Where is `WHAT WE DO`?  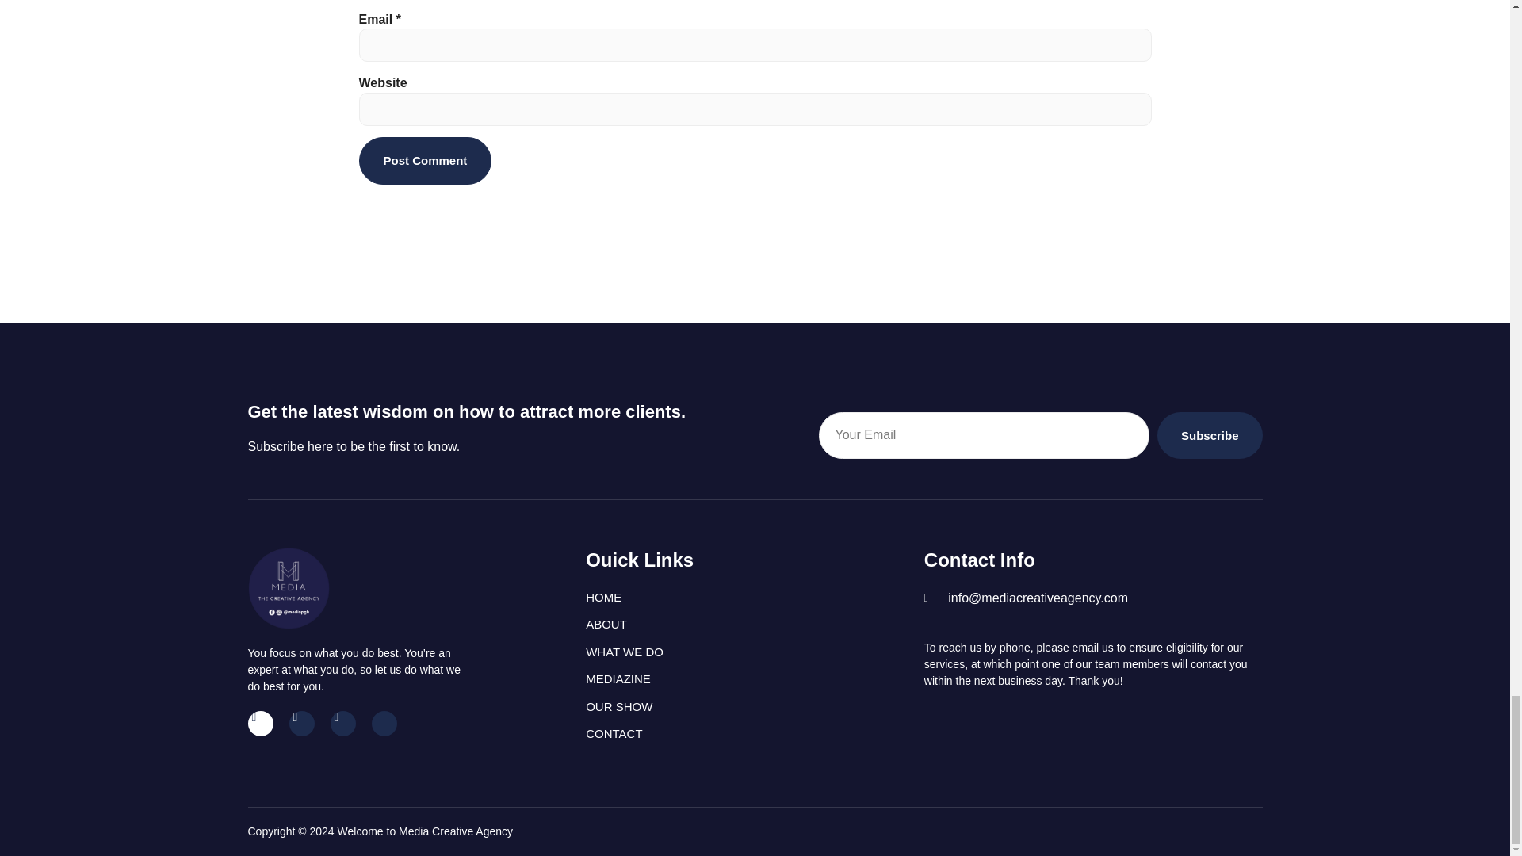 WHAT WE DO is located at coordinates (755, 652).